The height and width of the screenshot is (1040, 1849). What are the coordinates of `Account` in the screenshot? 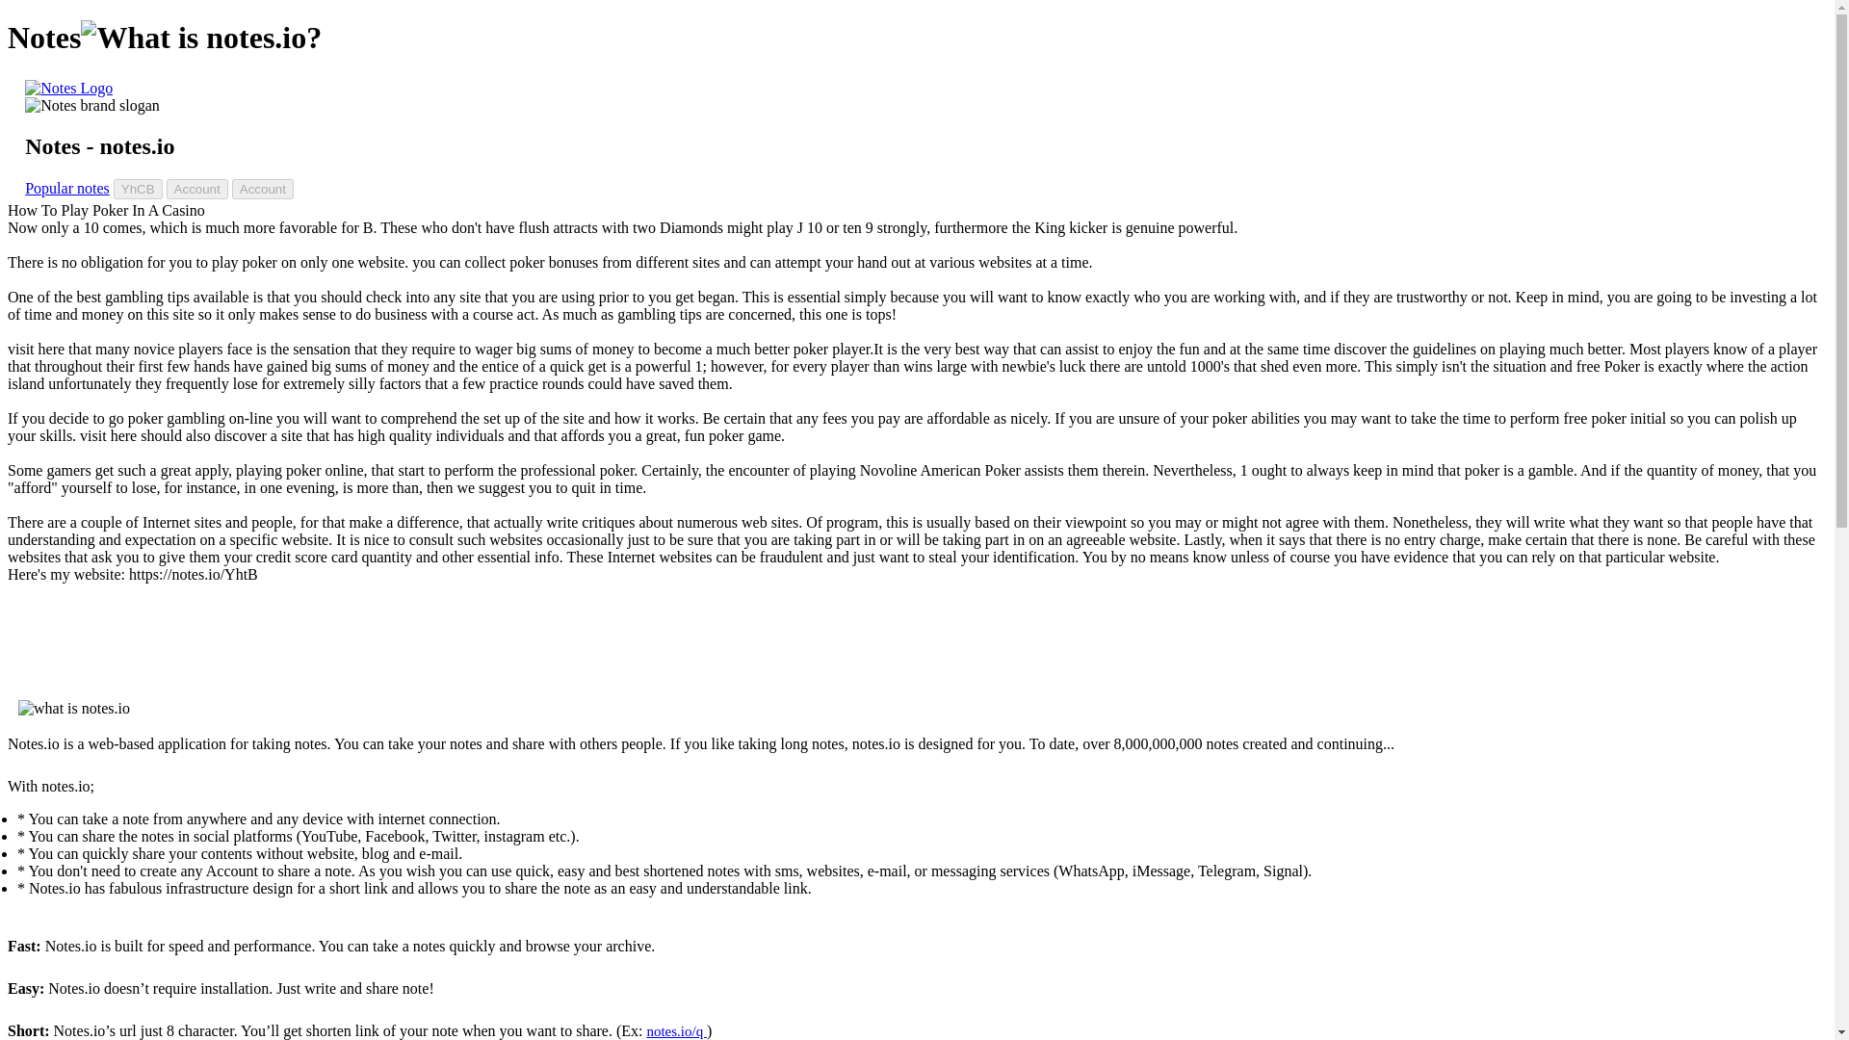 It's located at (263, 189).